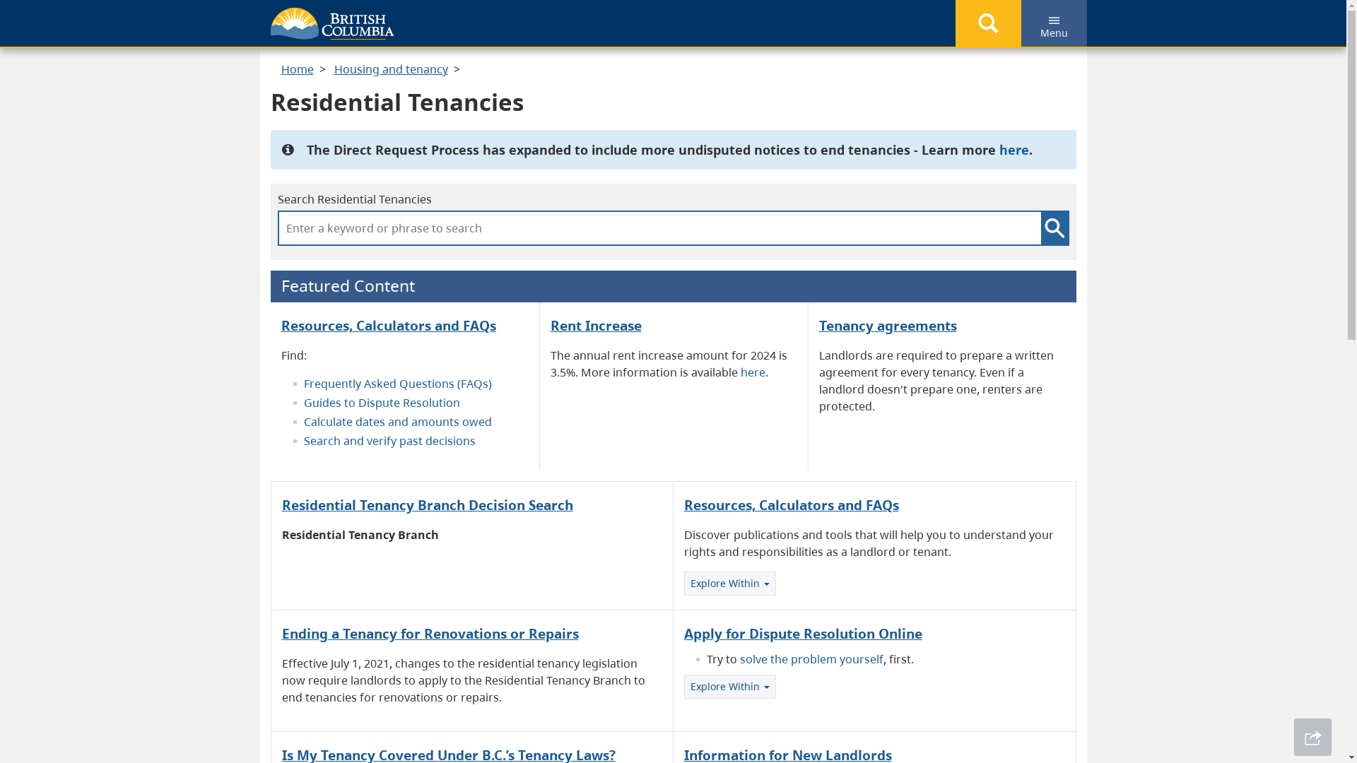 This screenshot has height=763, width=1357. Describe the element at coordinates (595, 325) in the screenshot. I see `Rent Increase` at that location.